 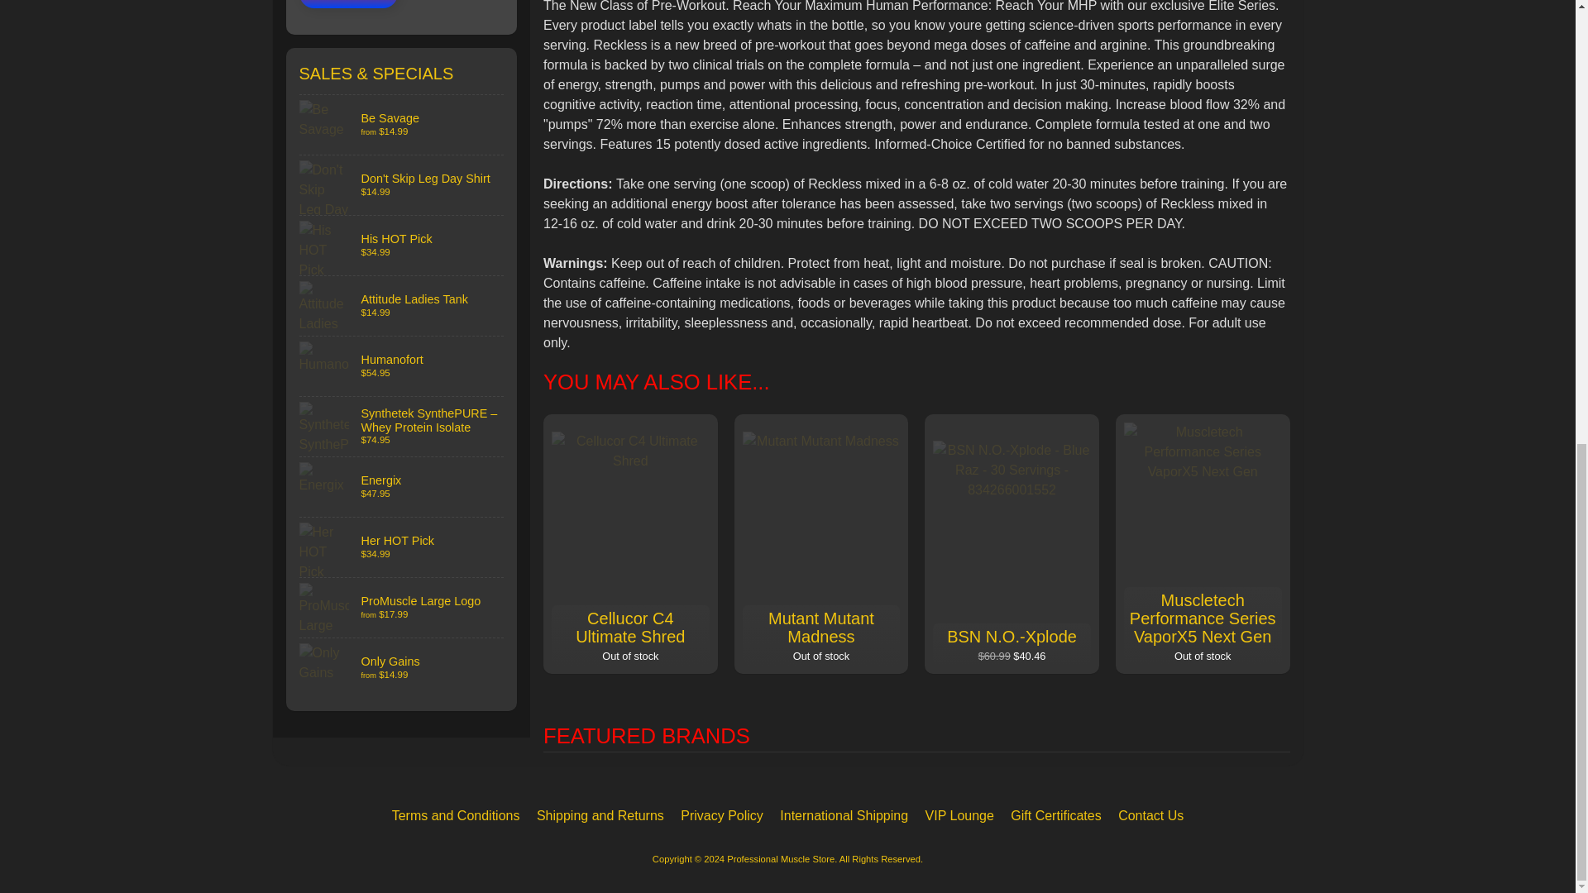 I want to click on FEATURED BRANDS, so click(x=916, y=736).